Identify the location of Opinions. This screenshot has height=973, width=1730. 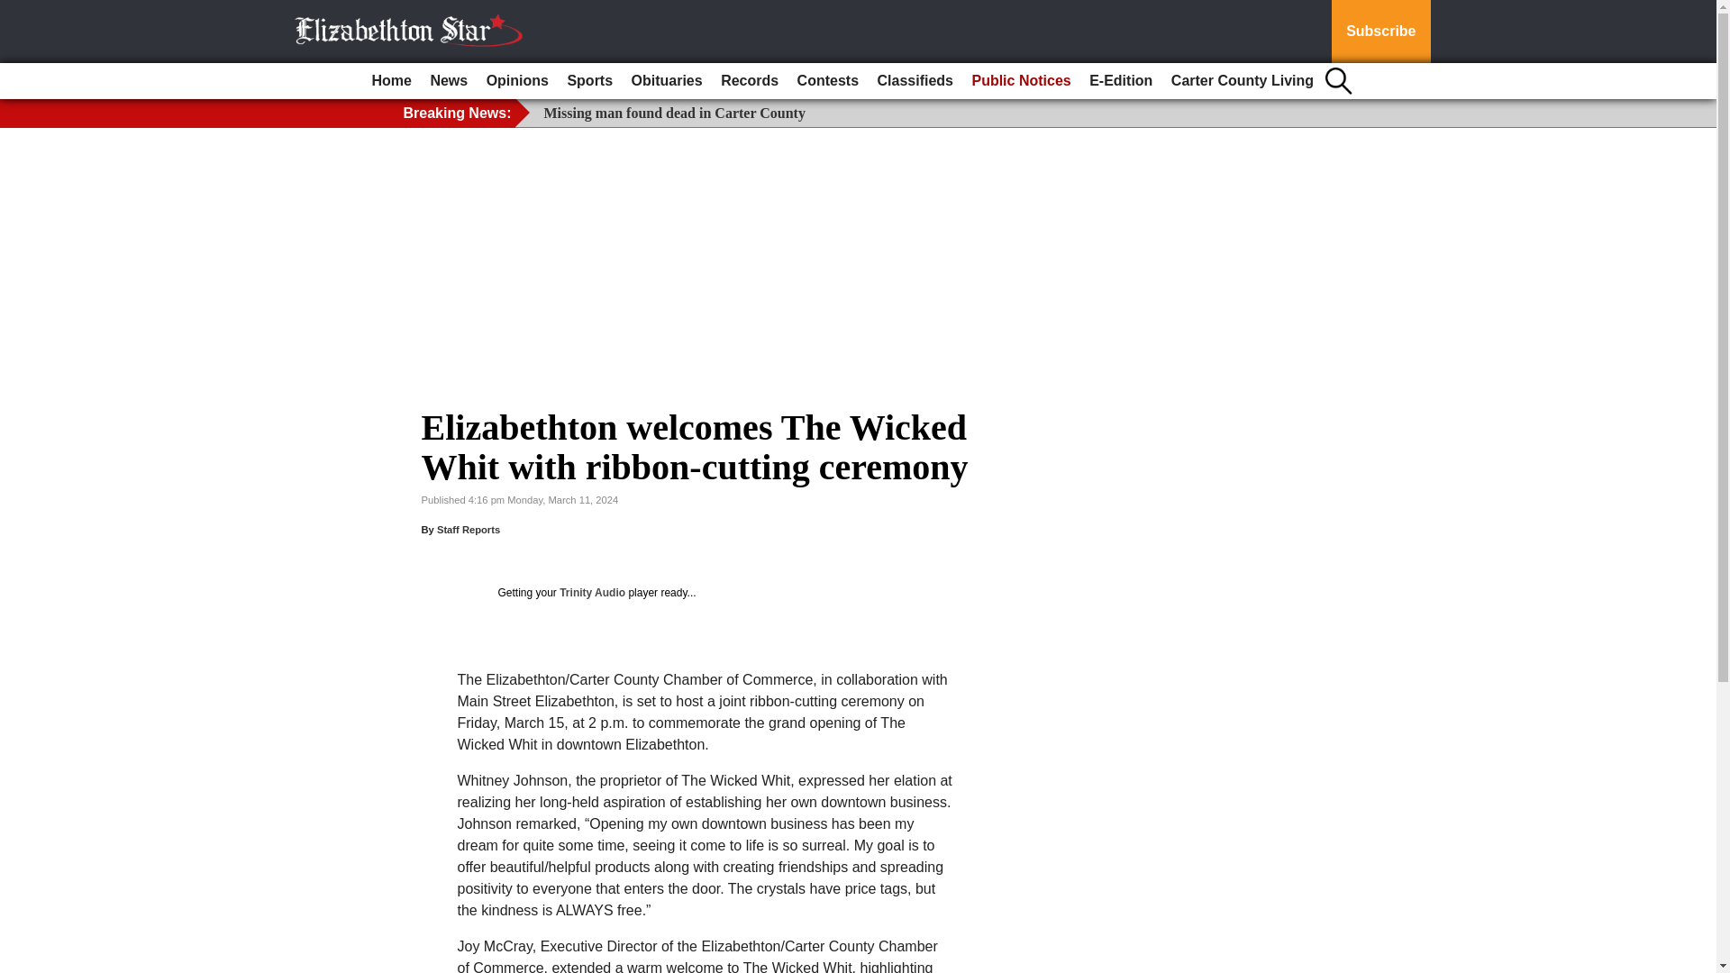
(517, 81).